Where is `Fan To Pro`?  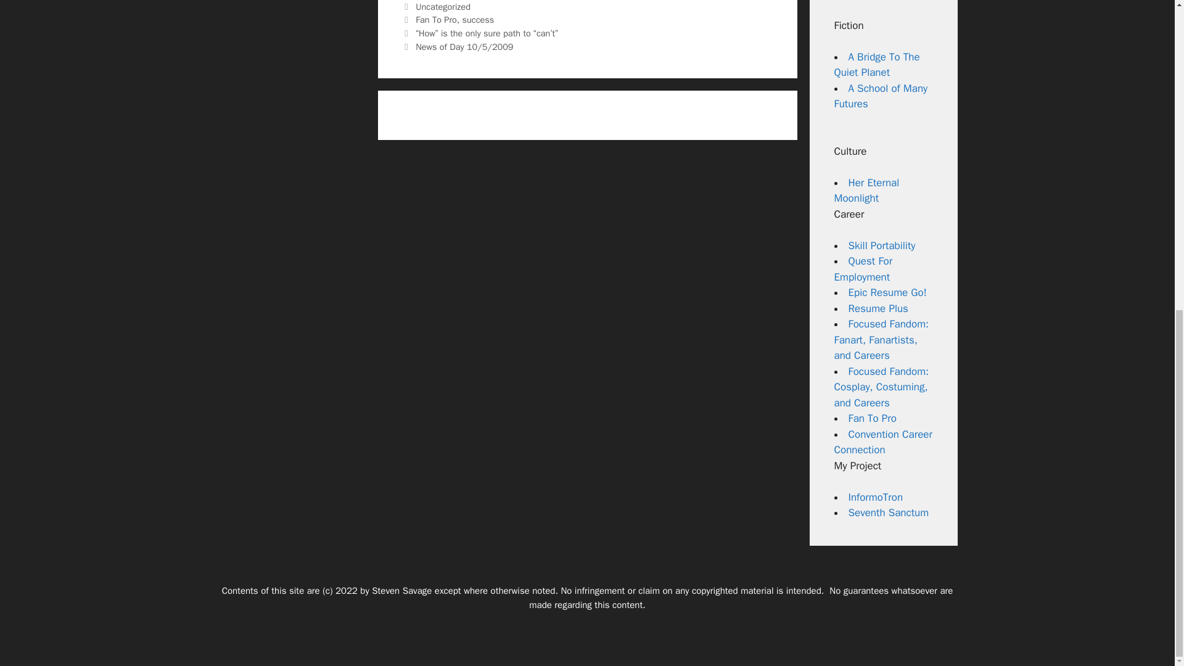
Fan To Pro is located at coordinates (436, 20).